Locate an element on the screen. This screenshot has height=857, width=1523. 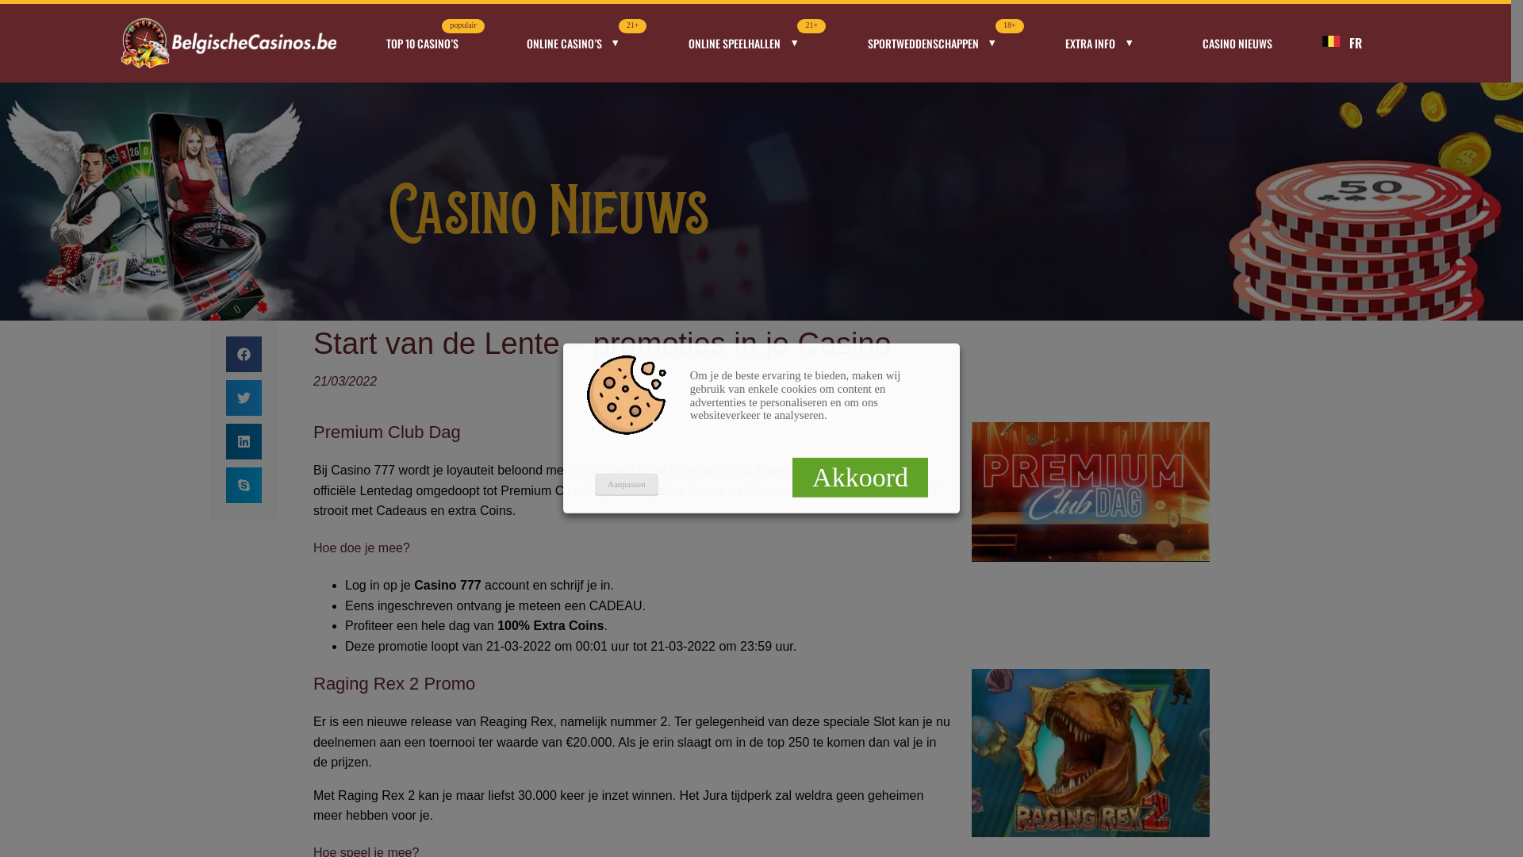
Casino 777 is located at coordinates (447, 586).